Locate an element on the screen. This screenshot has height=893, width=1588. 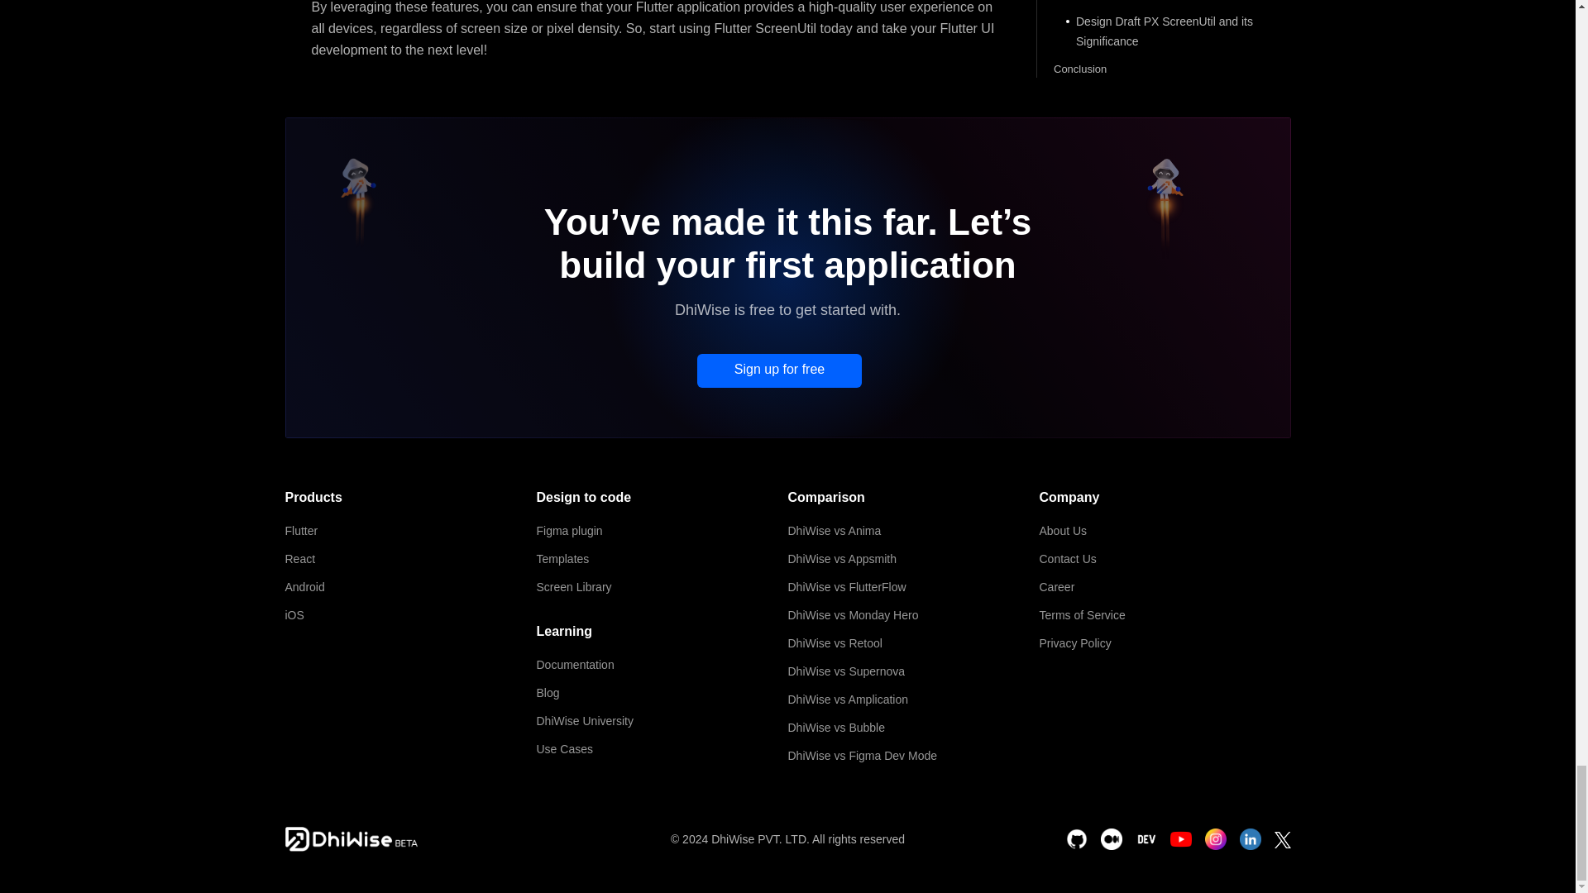
Flutter is located at coordinates (410, 531).